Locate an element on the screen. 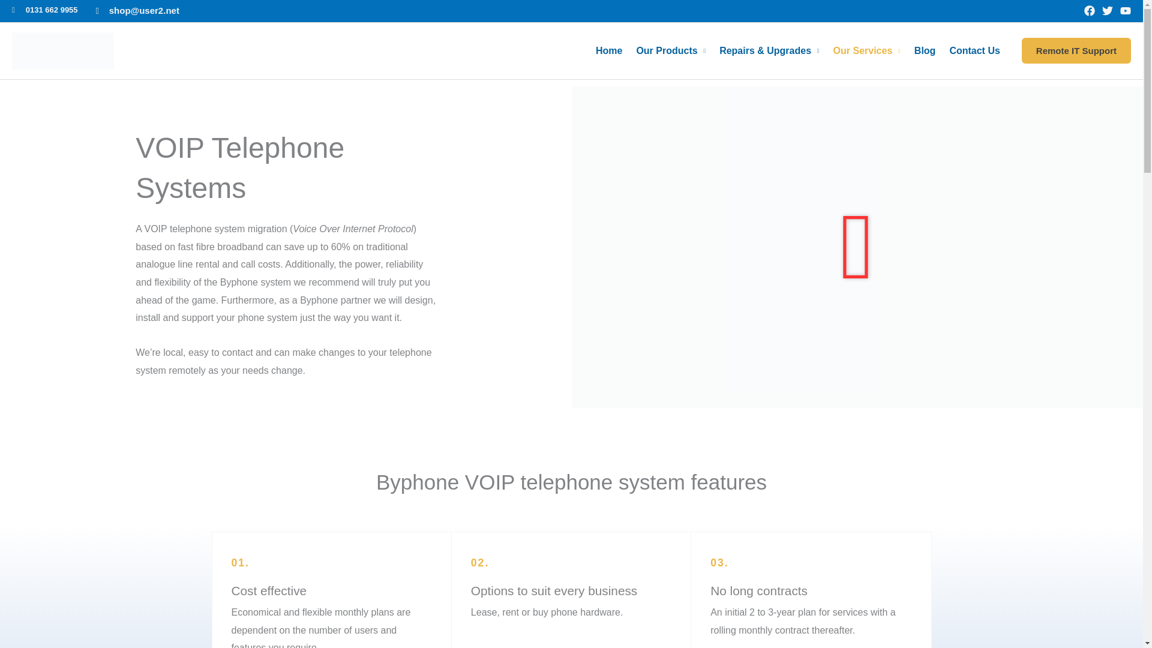  Our Products is located at coordinates (673, 50).